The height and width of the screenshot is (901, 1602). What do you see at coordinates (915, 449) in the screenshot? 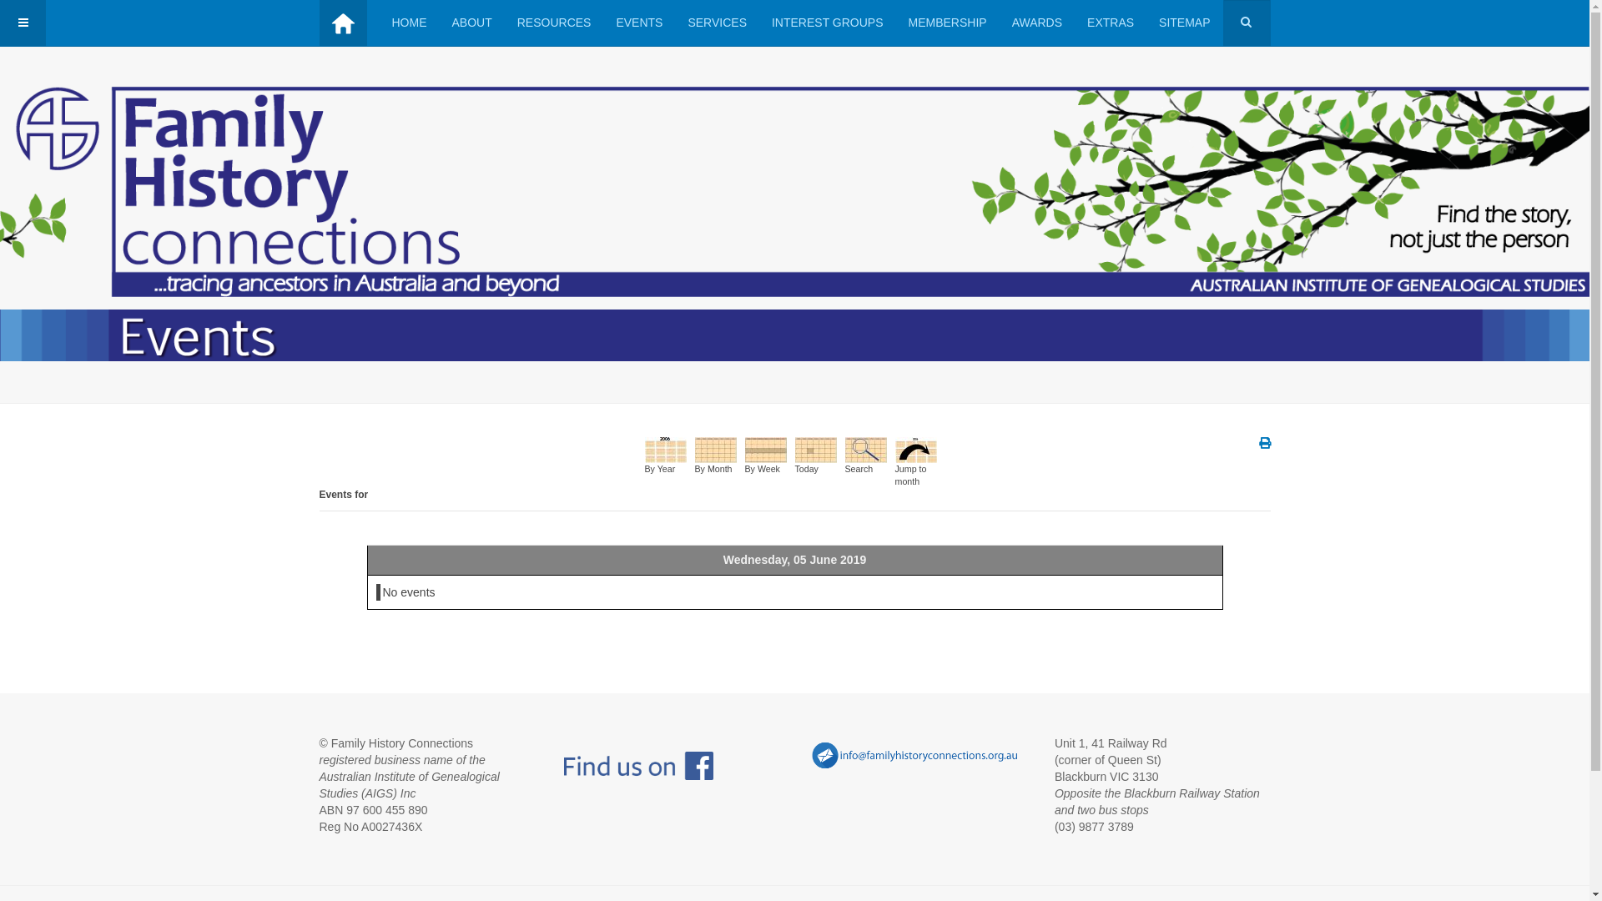
I see `Jump to month` at bounding box center [915, 449].